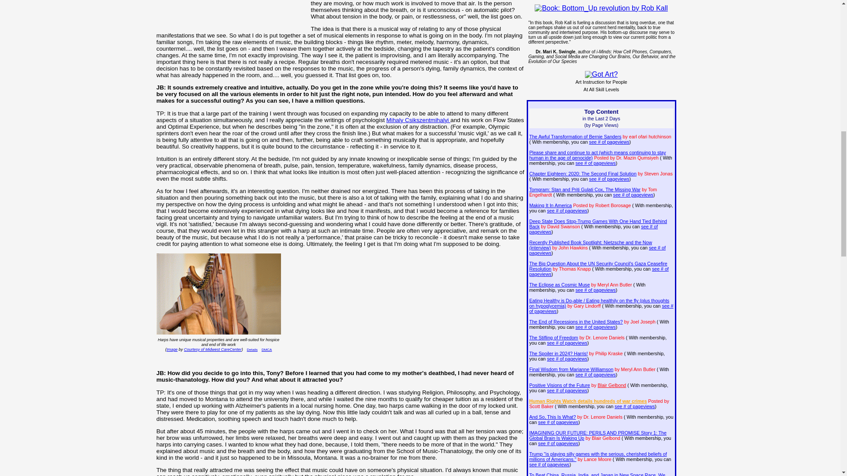 This screenshot has height=476, width=847. What do you see at coordinates (418, 120) in the screenshot?
I see `--` at bounding box center [418, 120].